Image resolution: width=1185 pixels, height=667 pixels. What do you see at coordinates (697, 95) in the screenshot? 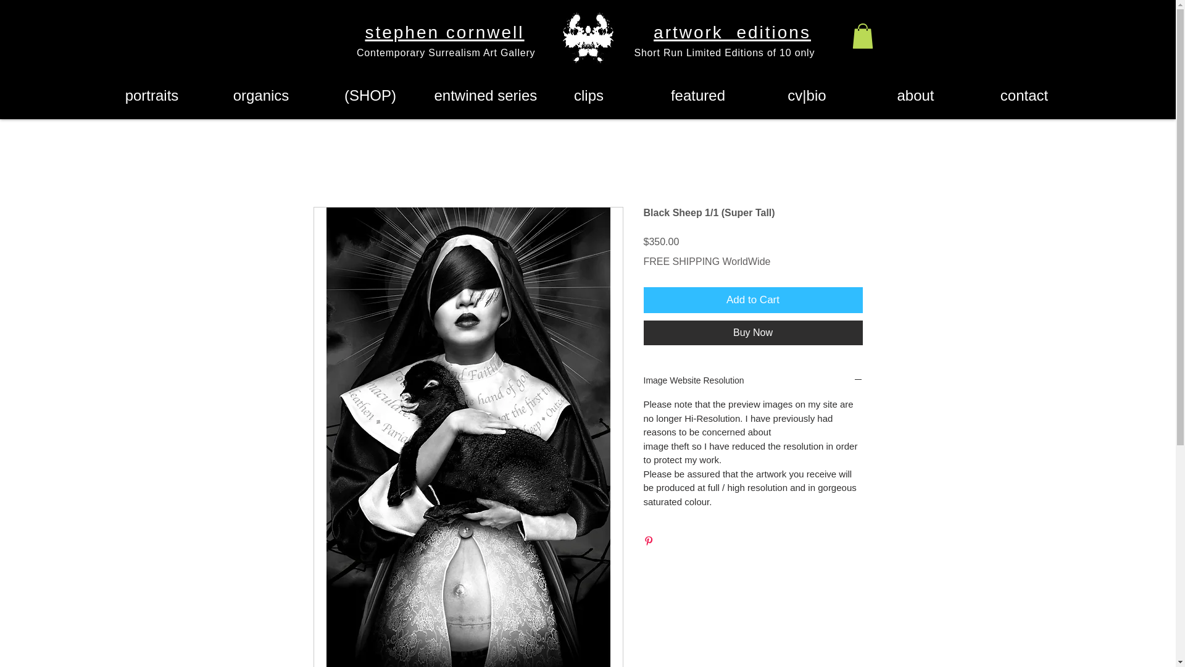
I see `featured` at bounding box center [697, 95].